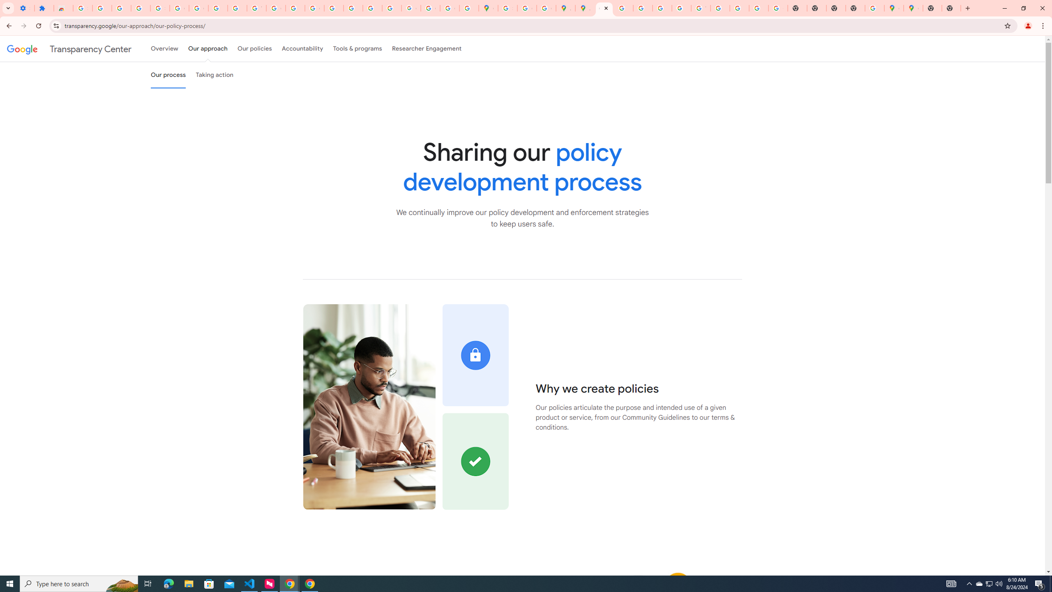 This screenshot has width=1052, height=592. Describe the element at coordinates (208, 49) in the screenshot. I see `Our approach` at that location.